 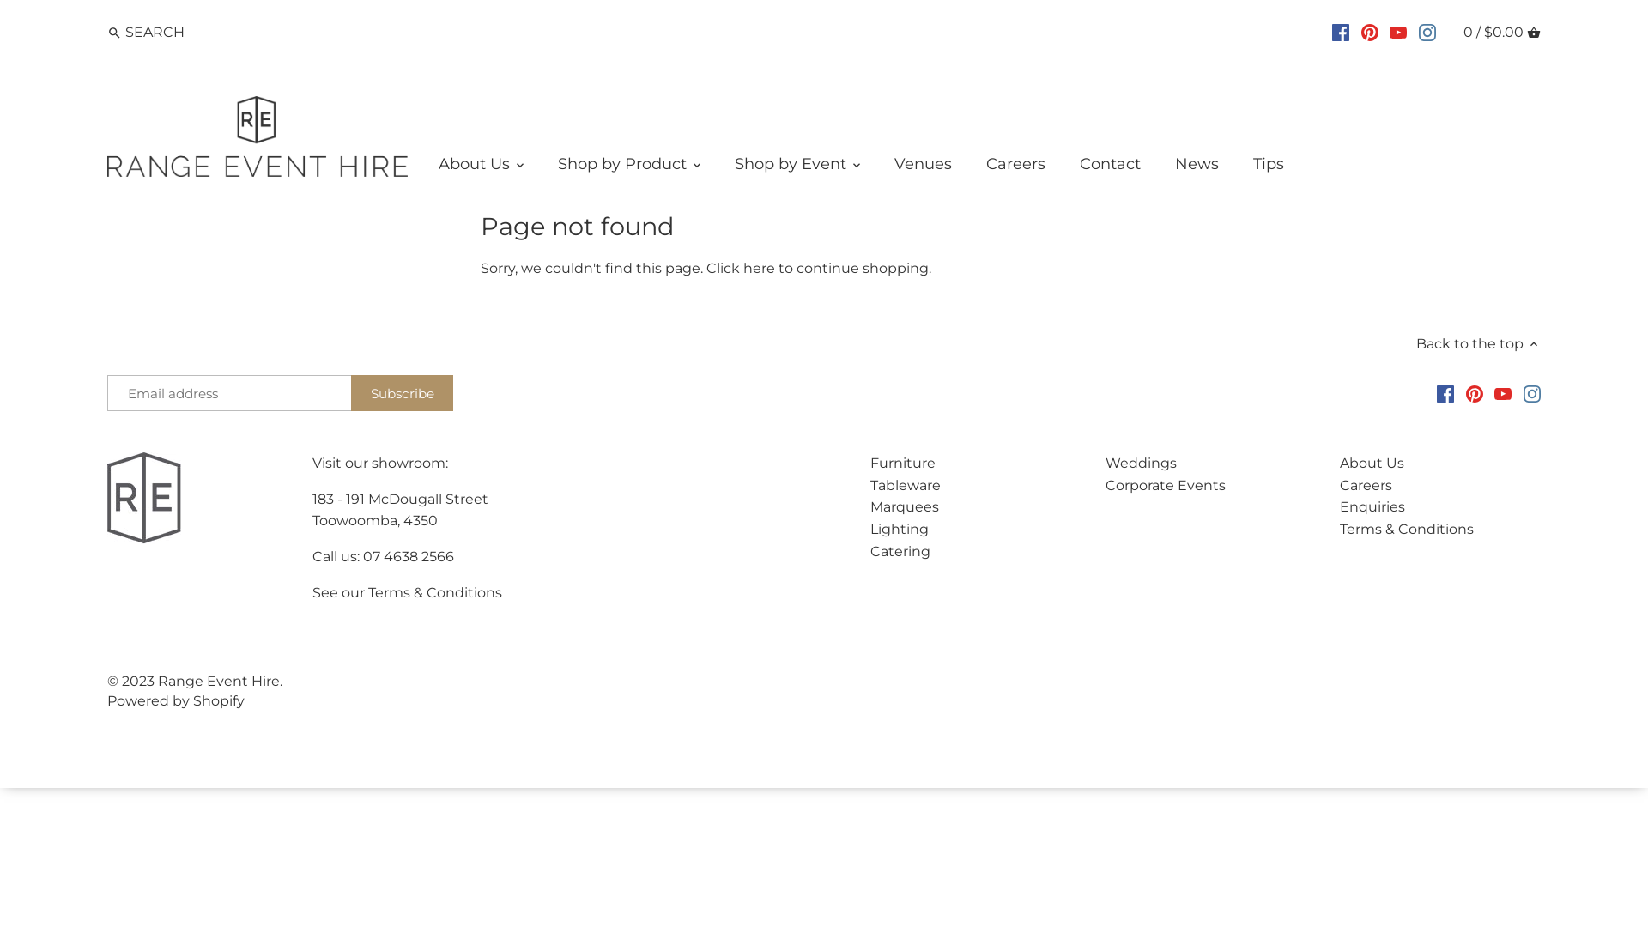 What do you see at coordinates (900, 529) in the screenshot?
I see `Lighting` at bounding box center [900, 529].